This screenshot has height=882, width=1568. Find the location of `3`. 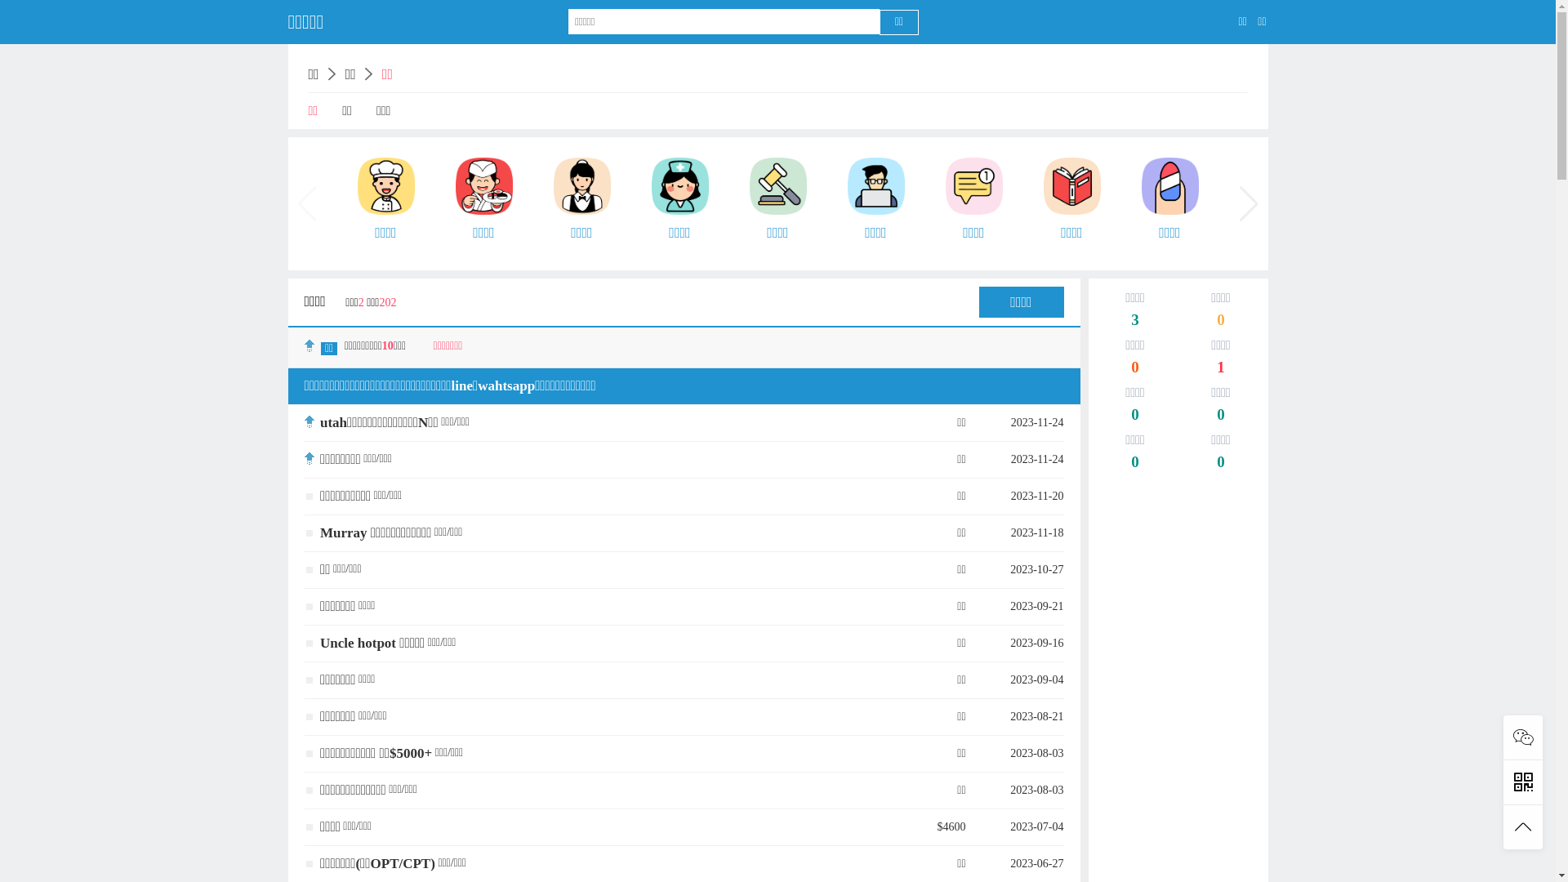

3 is located at coordinates (1135, 322).